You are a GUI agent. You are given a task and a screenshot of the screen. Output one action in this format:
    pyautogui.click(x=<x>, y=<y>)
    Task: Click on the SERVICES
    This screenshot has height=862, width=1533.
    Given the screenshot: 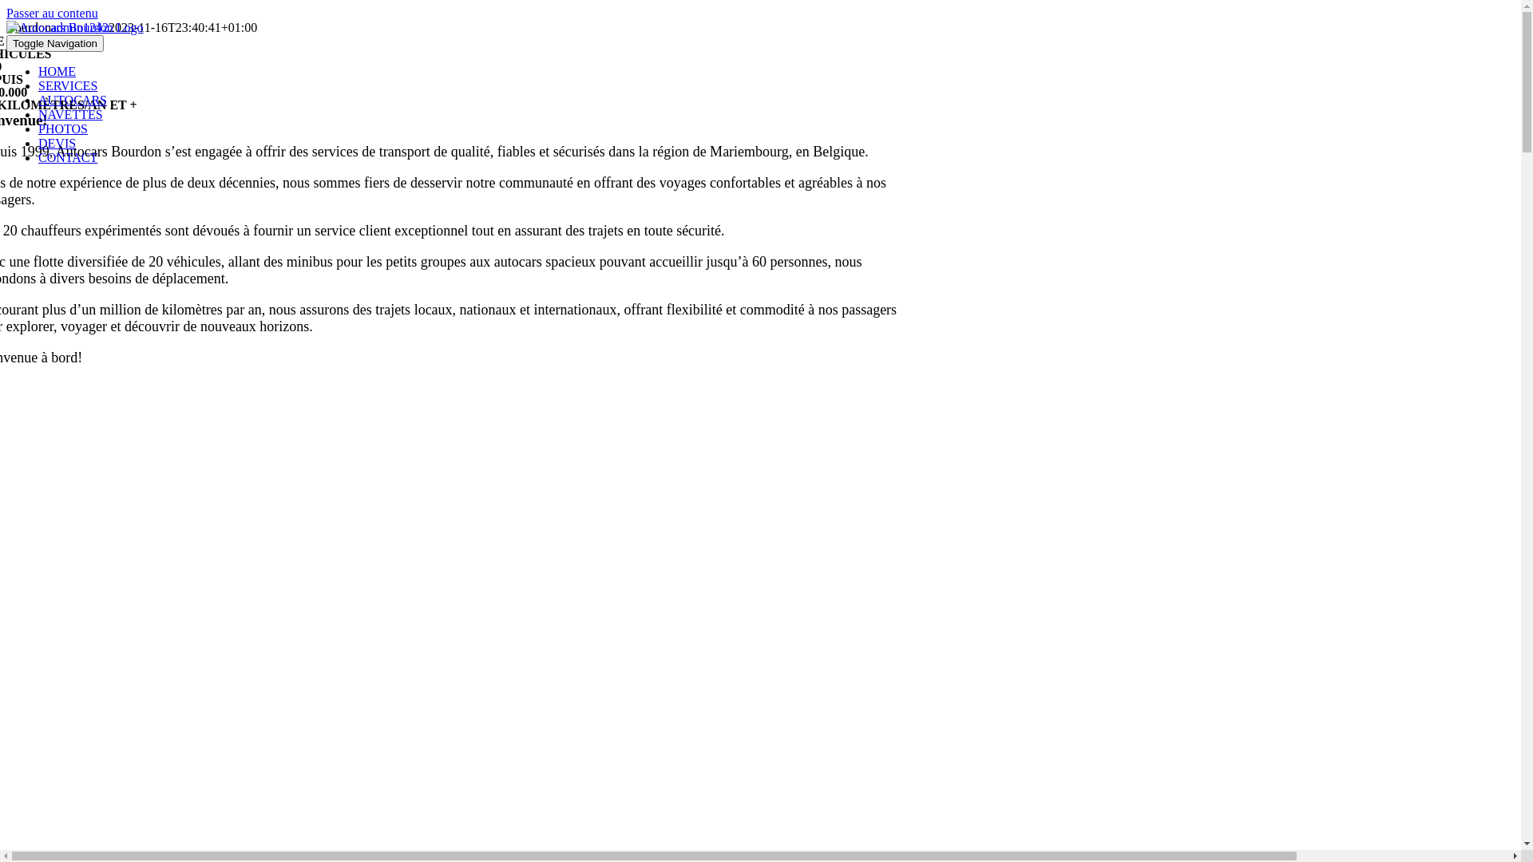 What is the action you would take?
    pyautogui.click(x=68, y=86)
    